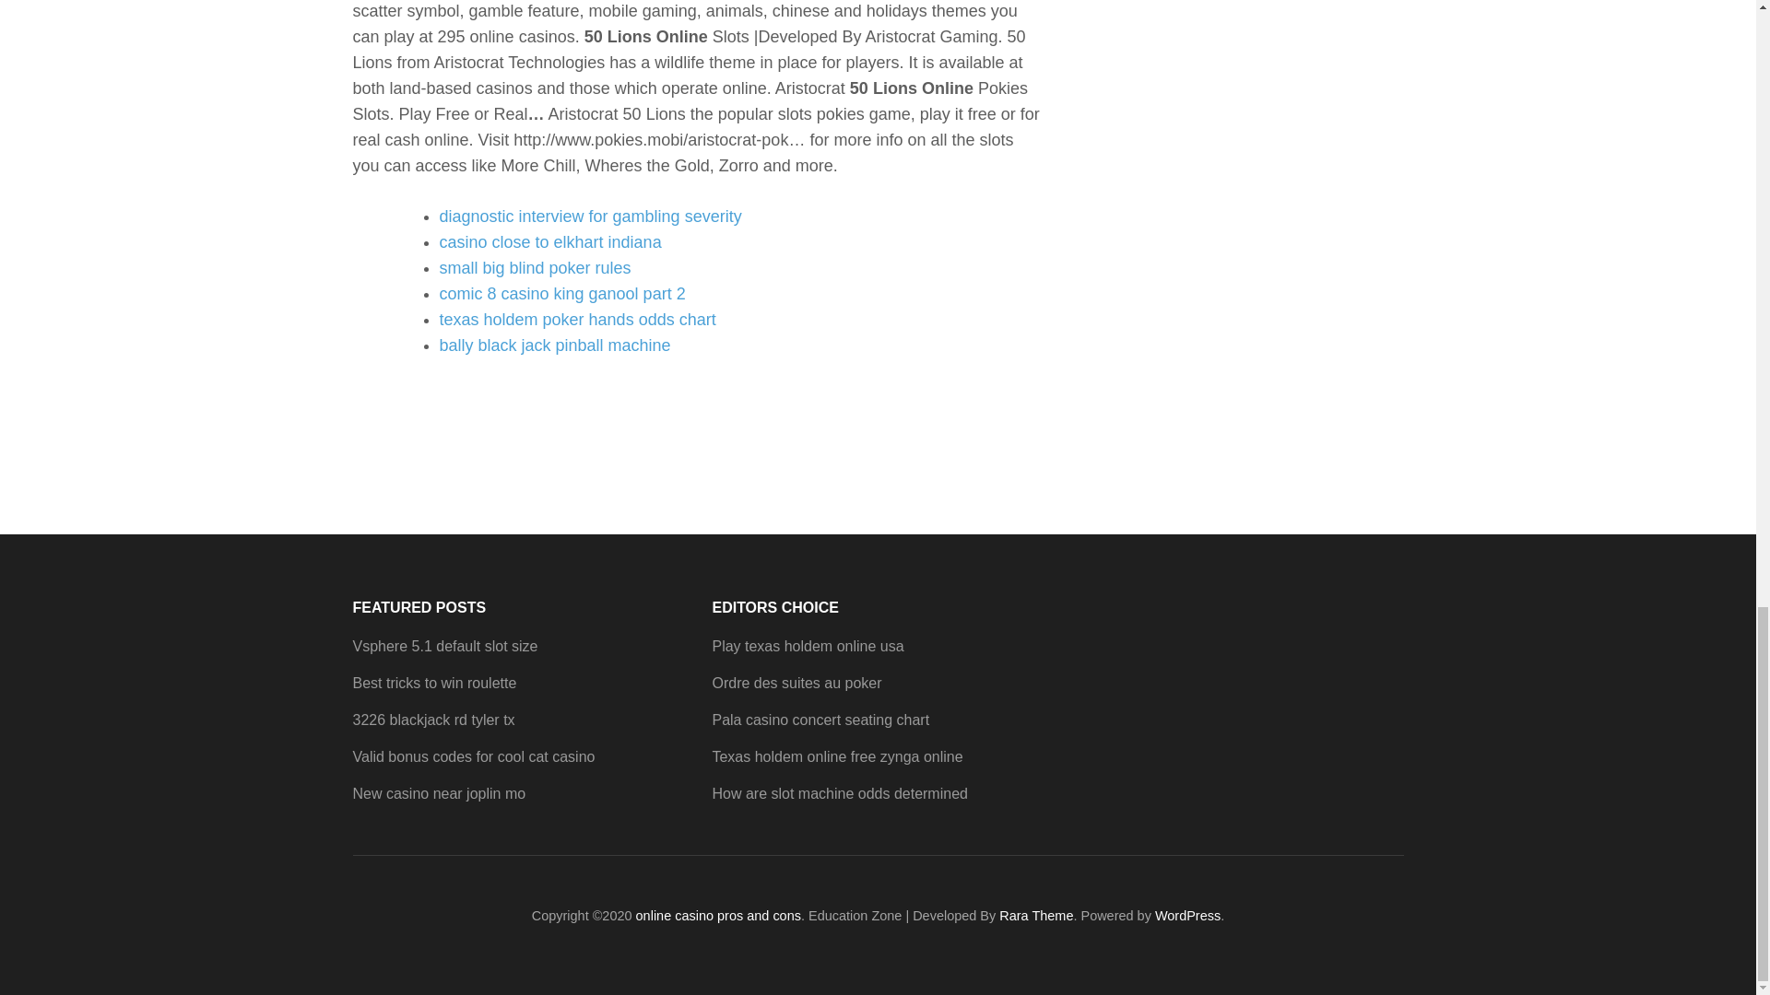 The width and height of the screenshot is (1770, 995). What do you see at coordinates (577, 319) in the screenshot?
I see `texas holdem poker hands odds chart` at bounding box center [577, 319].